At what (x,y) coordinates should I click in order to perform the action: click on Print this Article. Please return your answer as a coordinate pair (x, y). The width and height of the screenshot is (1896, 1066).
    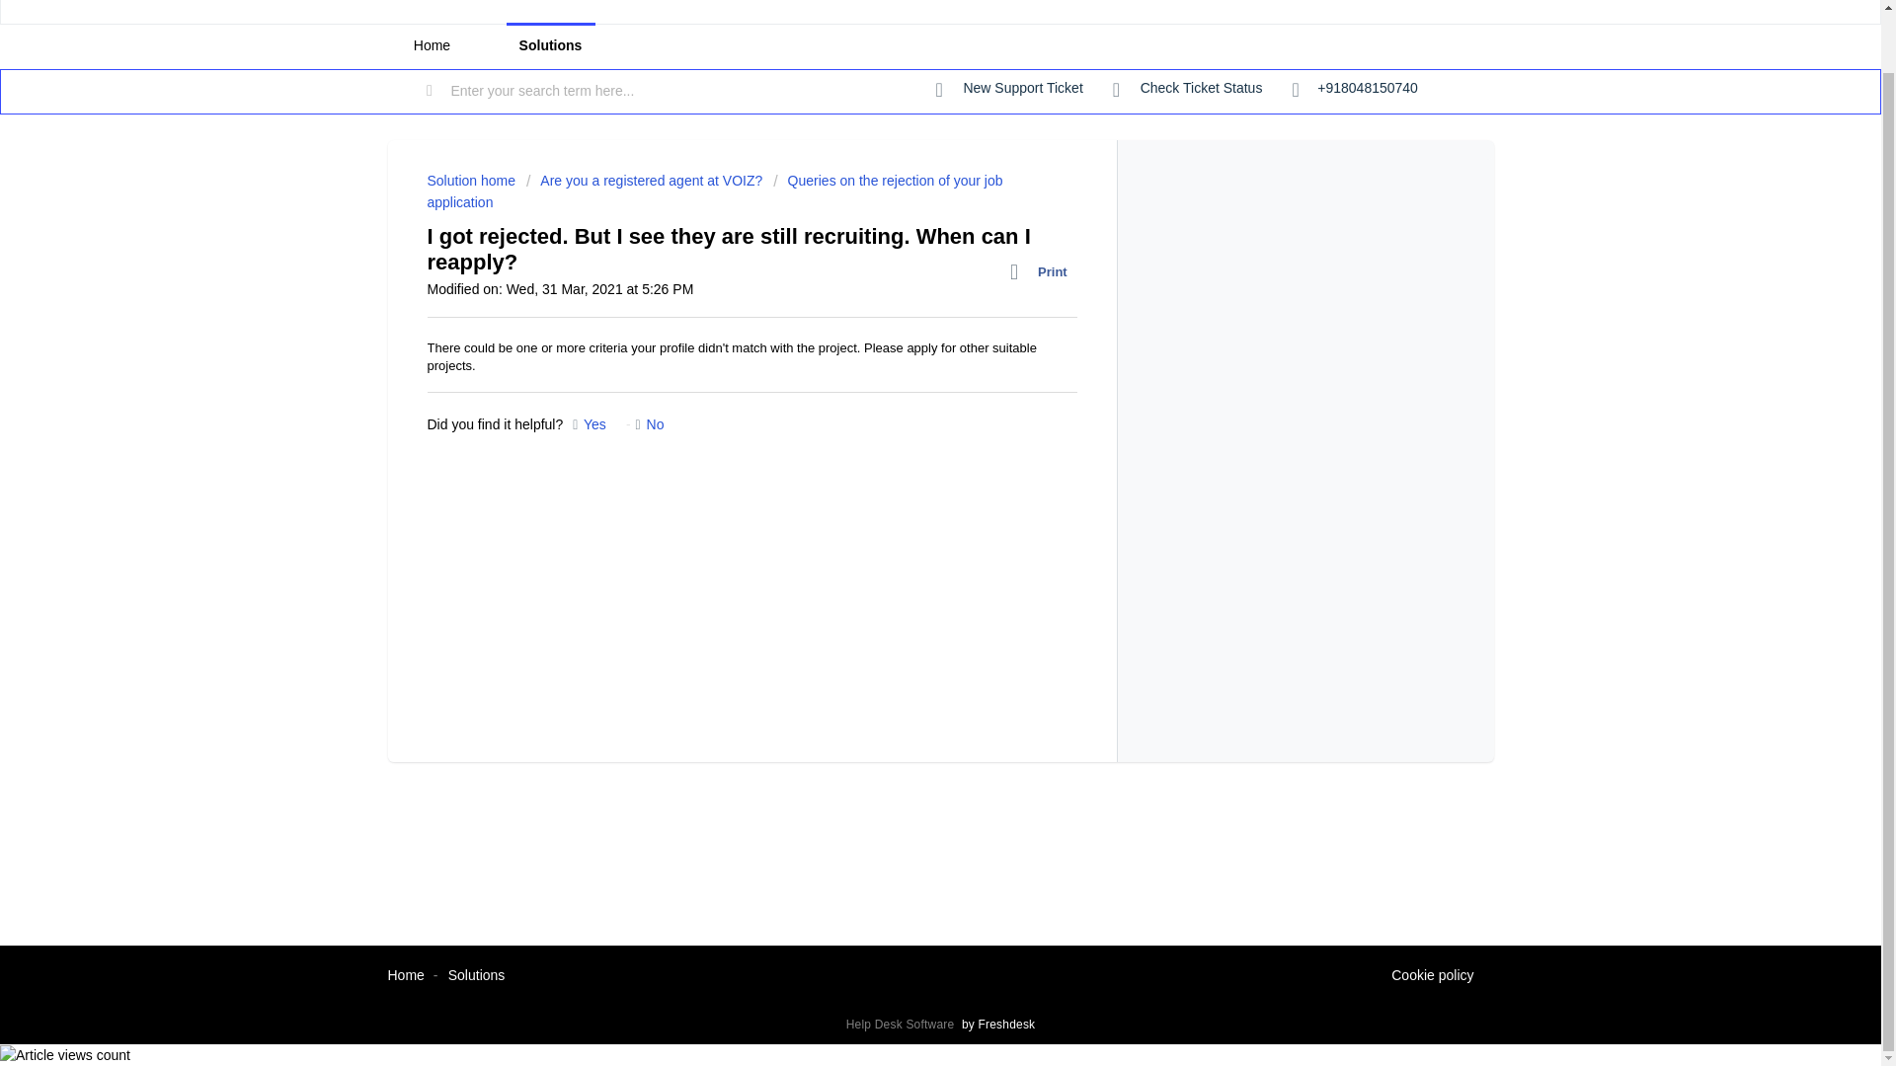
    Looking at the image, I should click on (1043, 272).